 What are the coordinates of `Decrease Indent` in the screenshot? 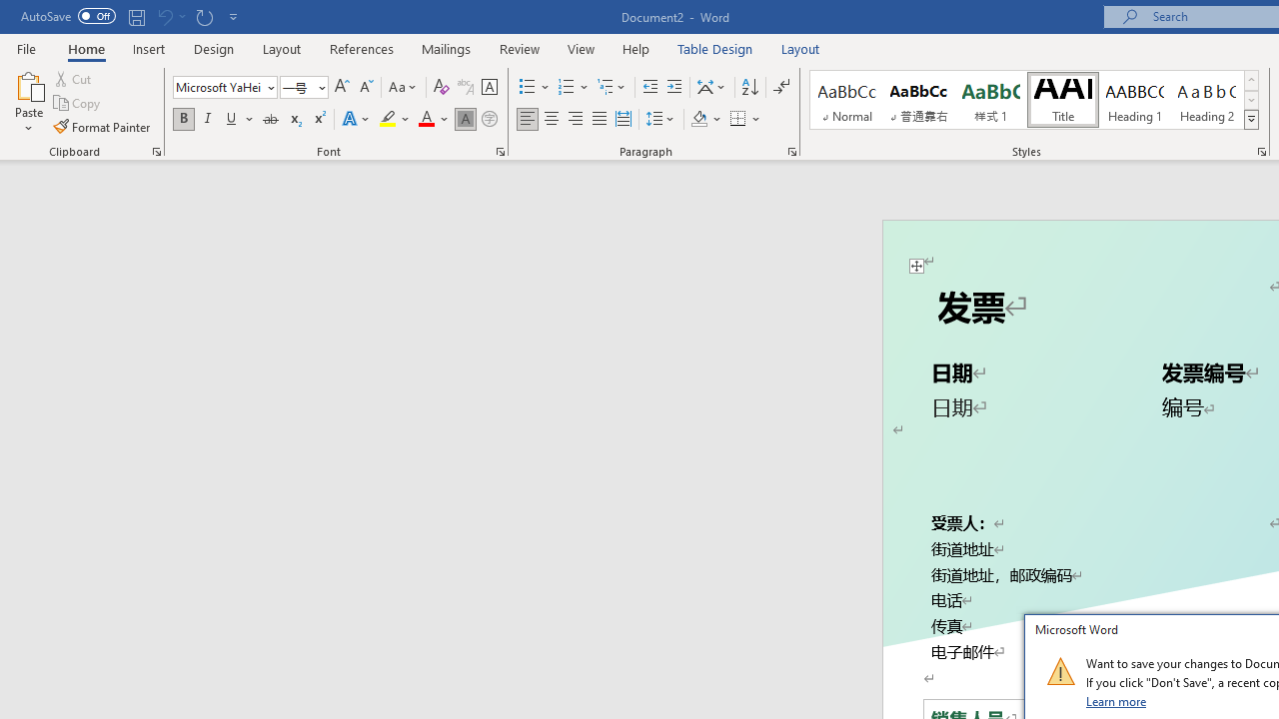 It's located at (649, 88).